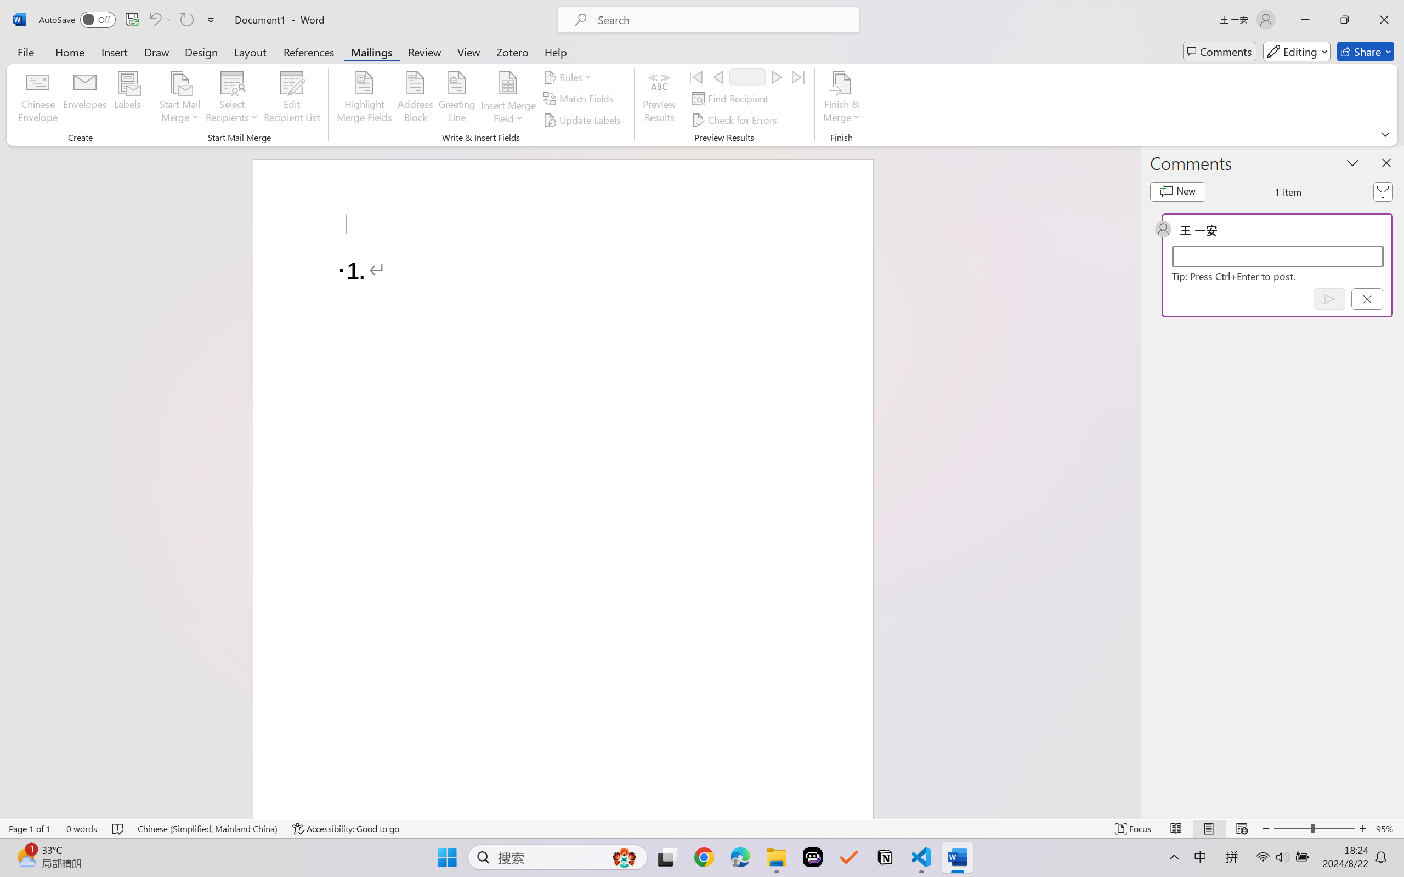  Describe the element at coordinates (777, 77) in the screenshot. I see `Next` at that location.